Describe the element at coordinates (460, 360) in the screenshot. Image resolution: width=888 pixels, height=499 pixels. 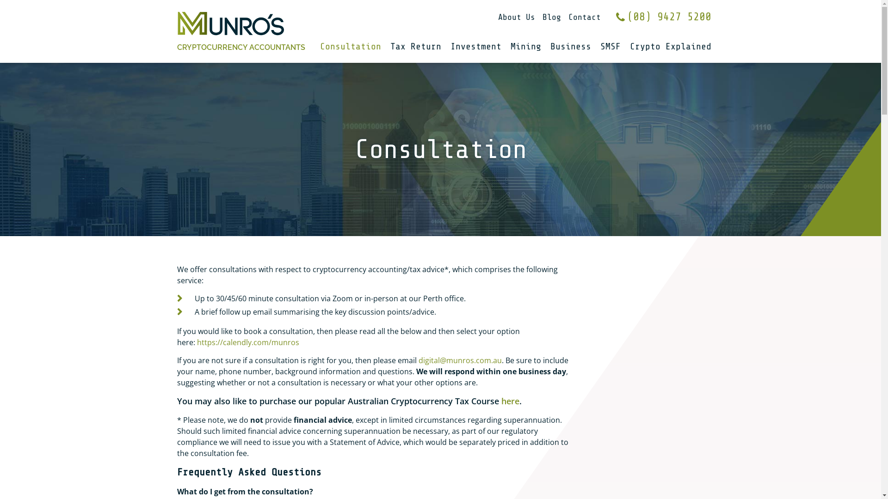
I see `digital@munros.com.au` at that location.